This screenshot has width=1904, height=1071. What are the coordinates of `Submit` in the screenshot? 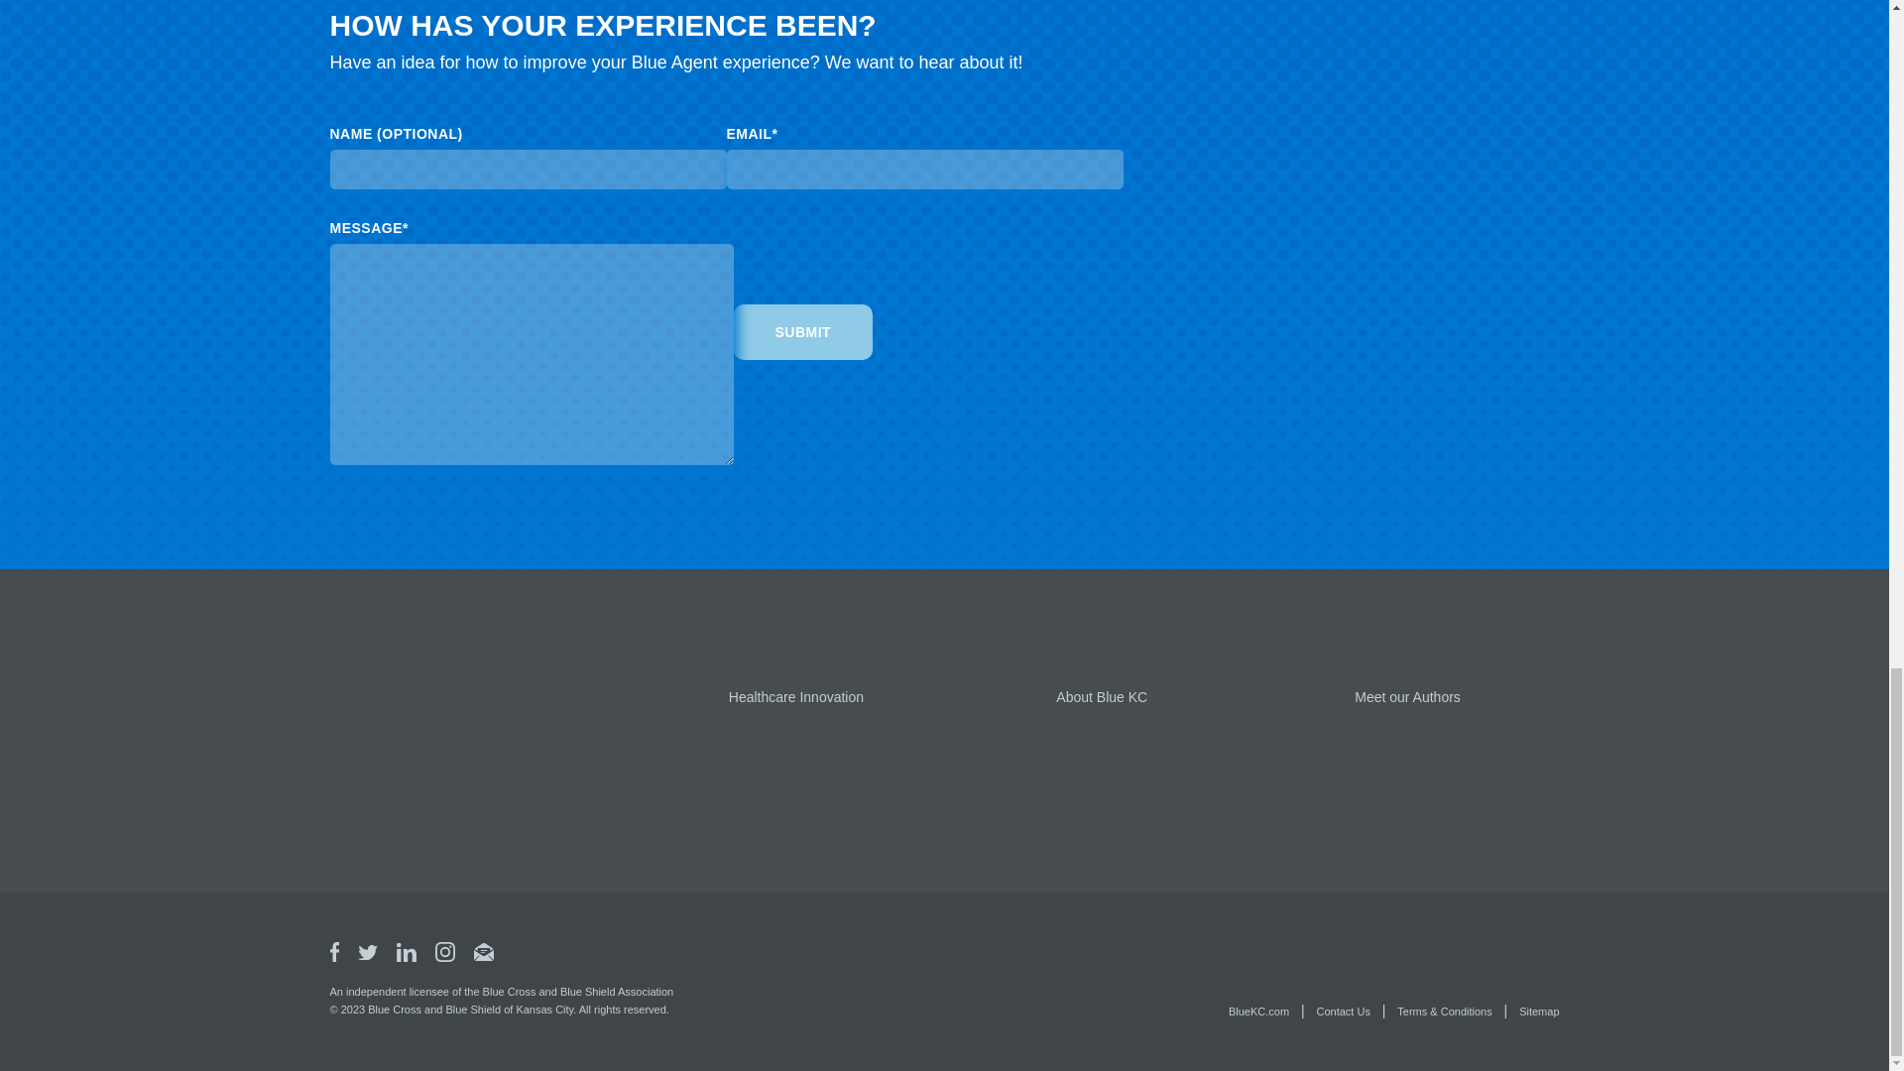 It's located at (803, 331).